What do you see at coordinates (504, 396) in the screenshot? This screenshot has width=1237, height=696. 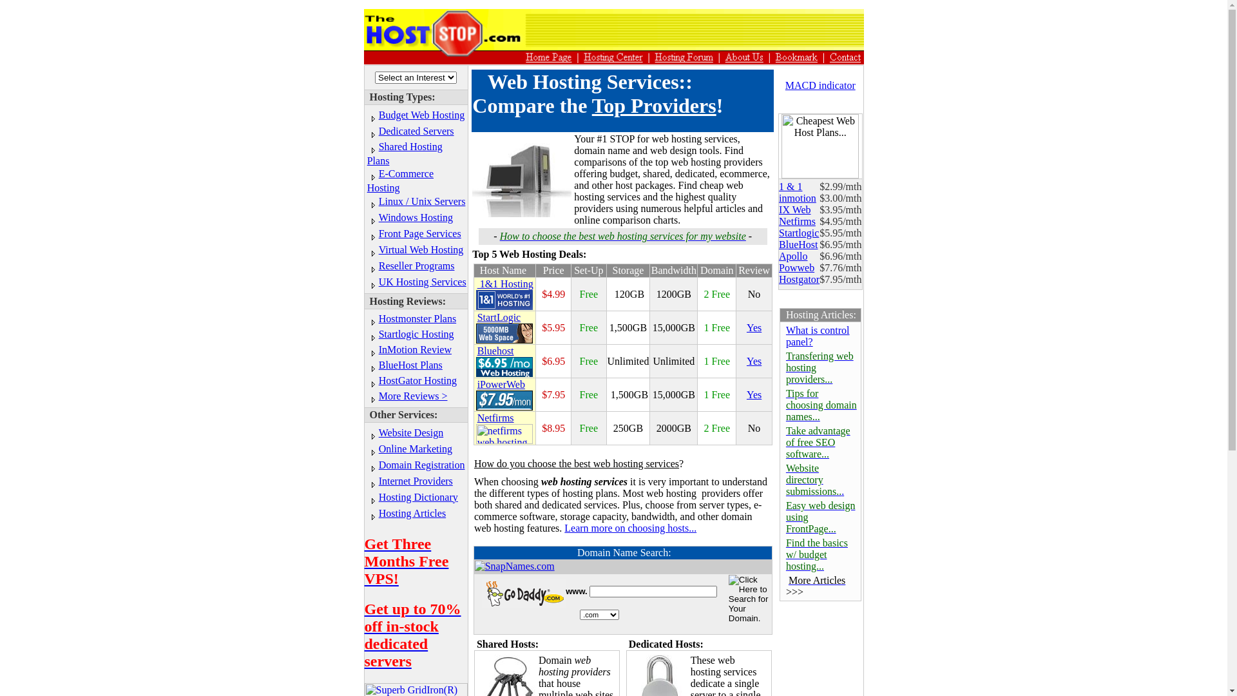 I see `iPowerWeb` at bounding box center [504, 396].